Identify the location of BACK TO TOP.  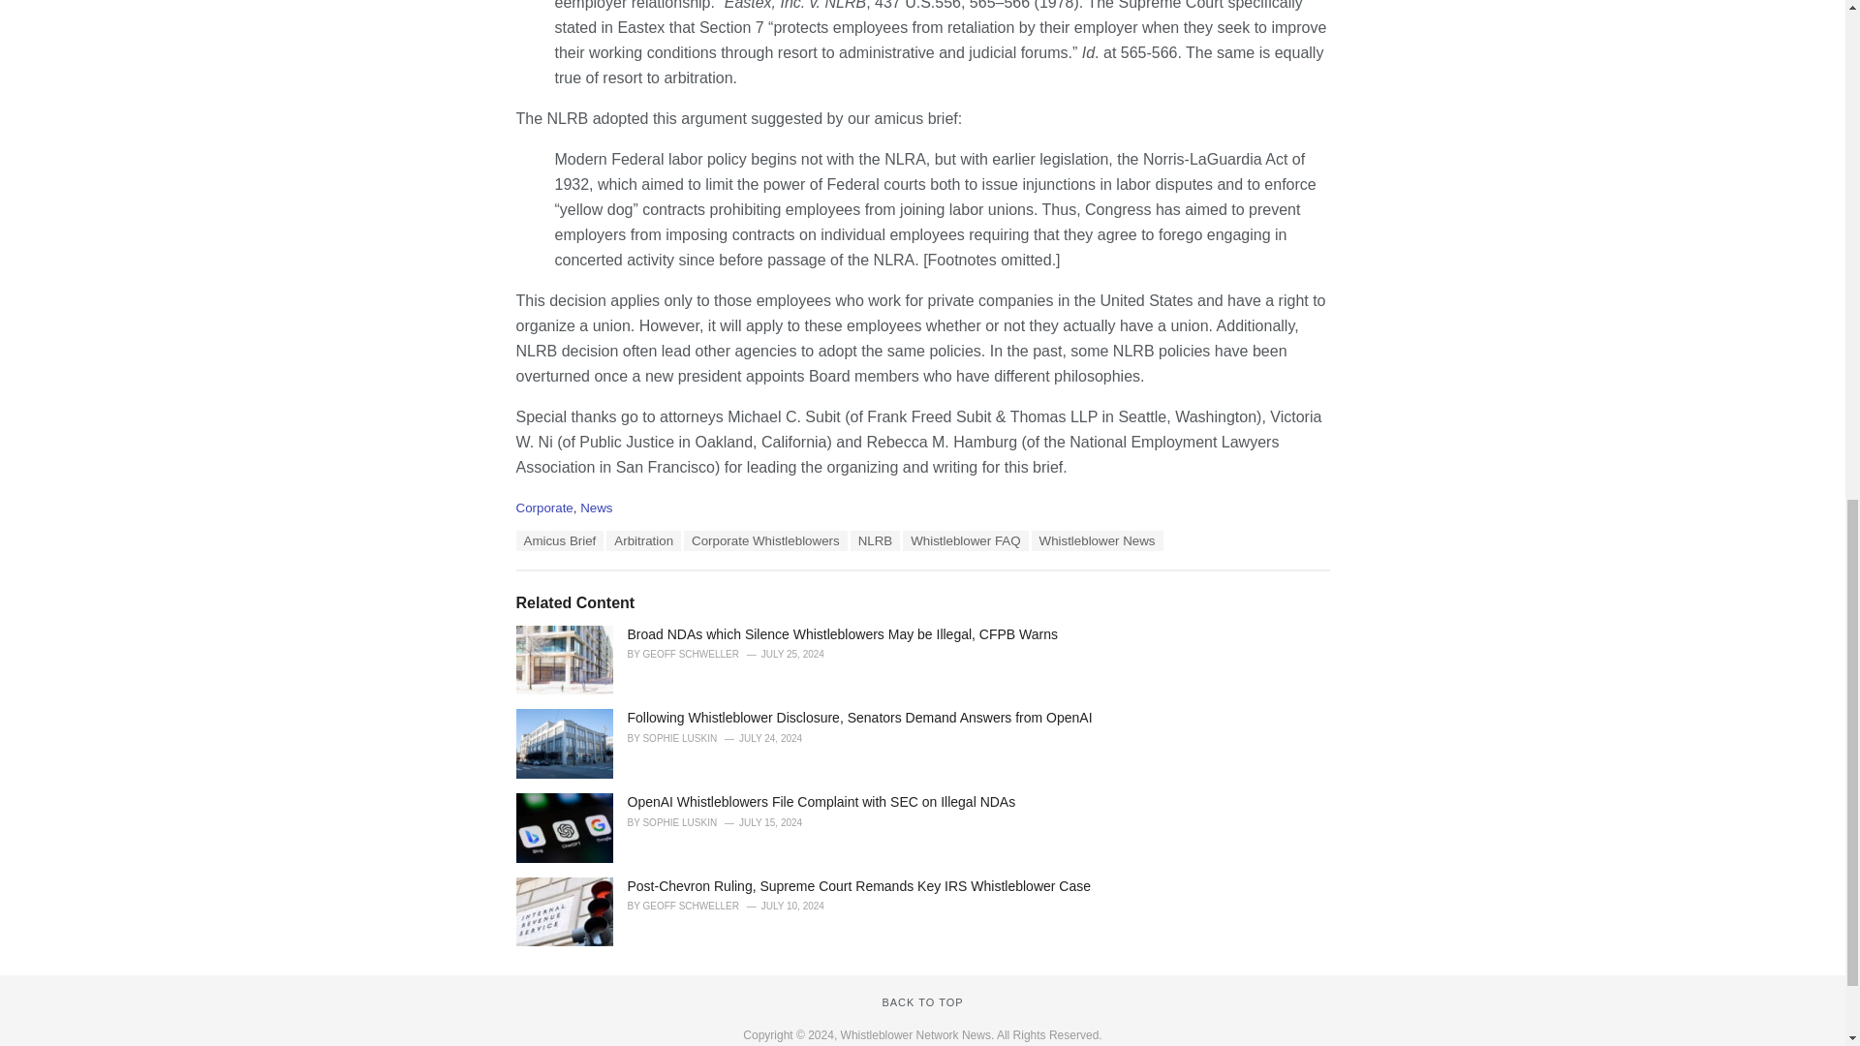
(922, 1002).